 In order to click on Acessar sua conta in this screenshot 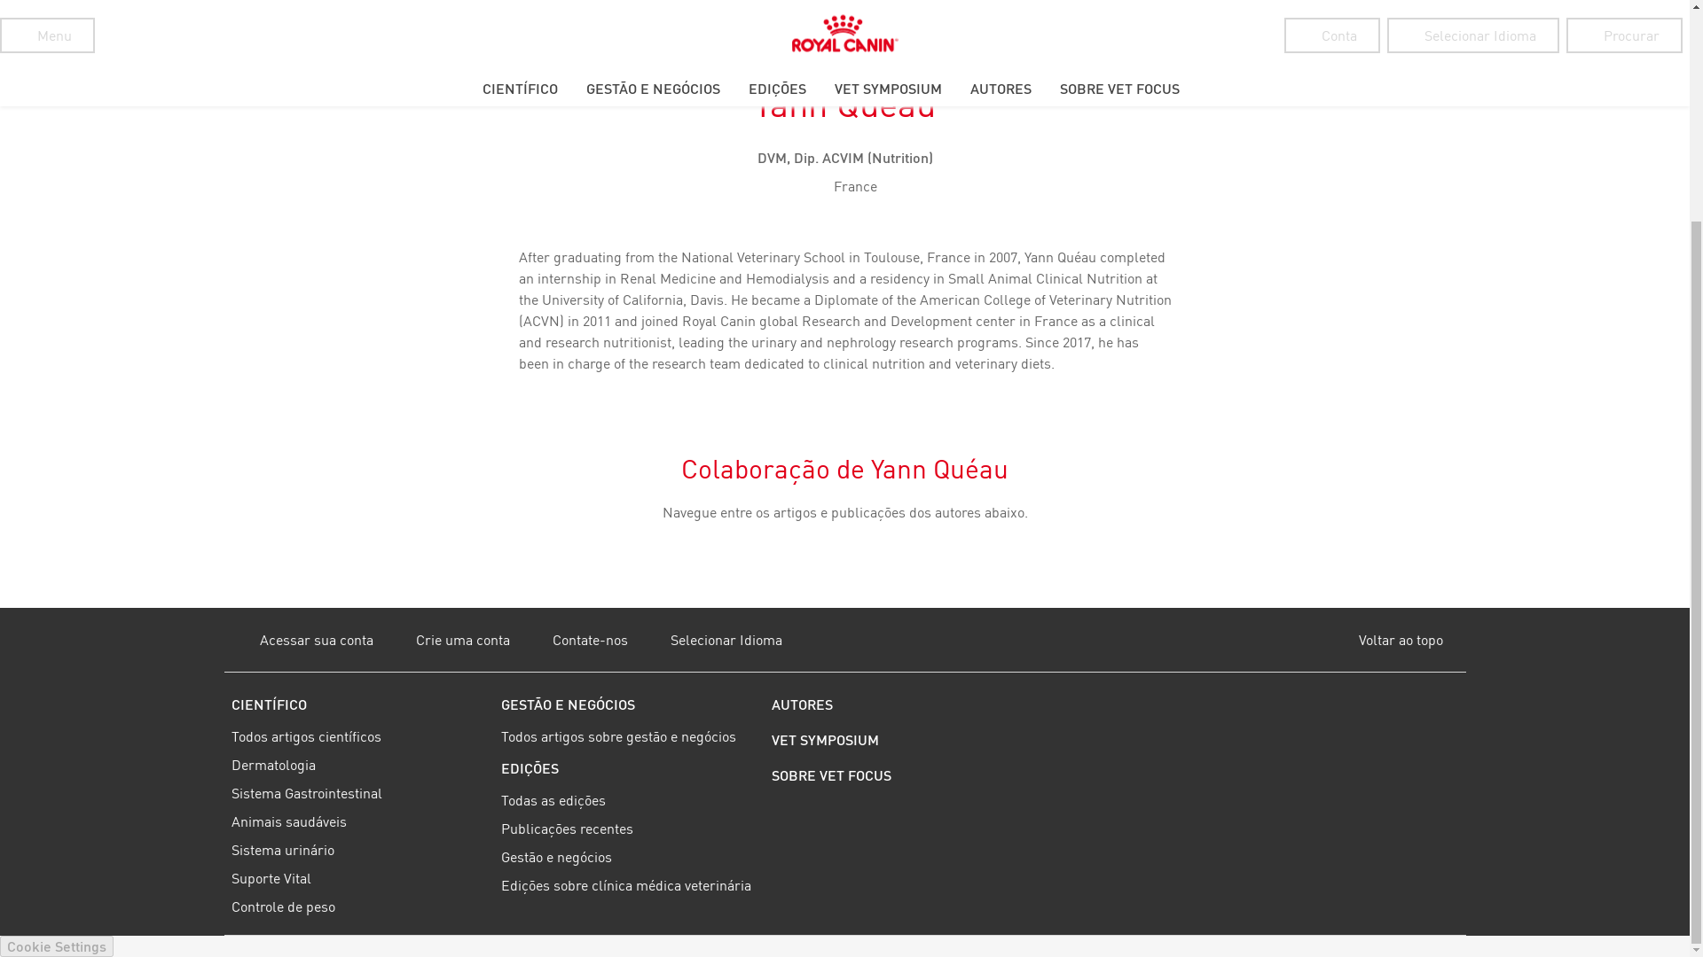, I will do `click(298, 640)`.